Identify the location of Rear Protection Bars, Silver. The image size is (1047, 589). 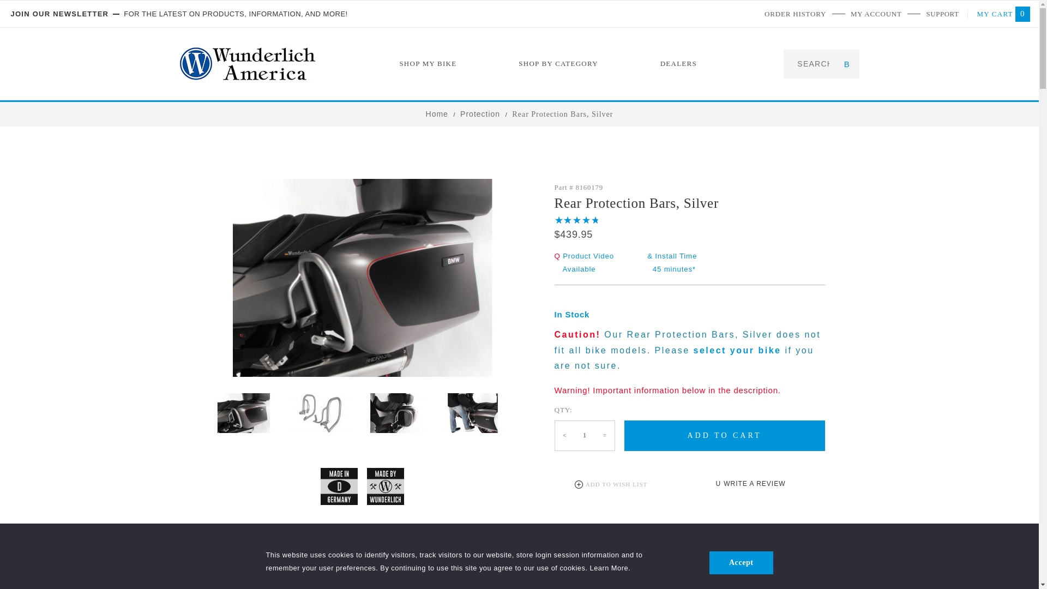
(472, 413).